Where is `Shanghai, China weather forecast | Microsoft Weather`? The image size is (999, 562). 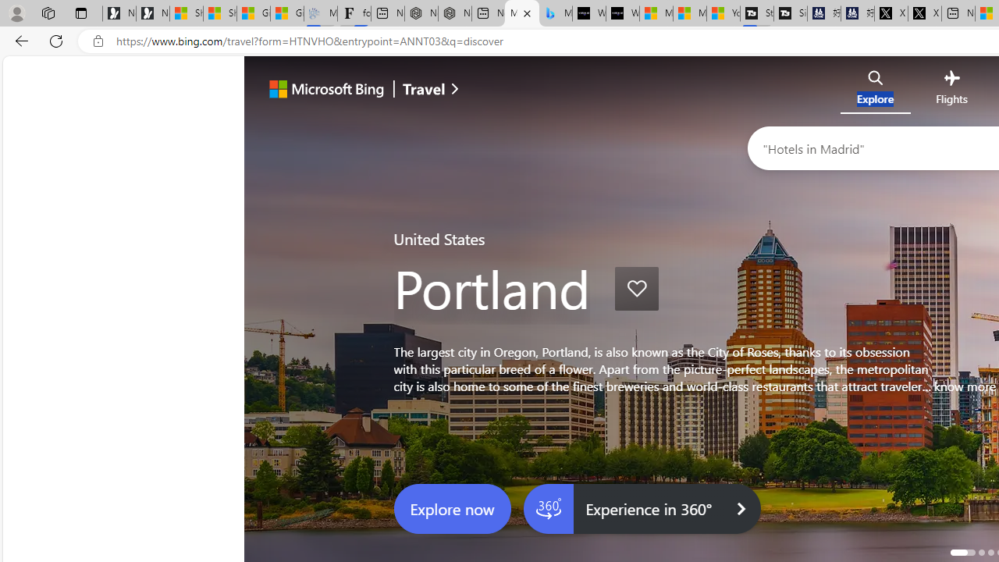 Shanghai, China weather forecast | Microsoft Weather is located at coordinates (220, 14).